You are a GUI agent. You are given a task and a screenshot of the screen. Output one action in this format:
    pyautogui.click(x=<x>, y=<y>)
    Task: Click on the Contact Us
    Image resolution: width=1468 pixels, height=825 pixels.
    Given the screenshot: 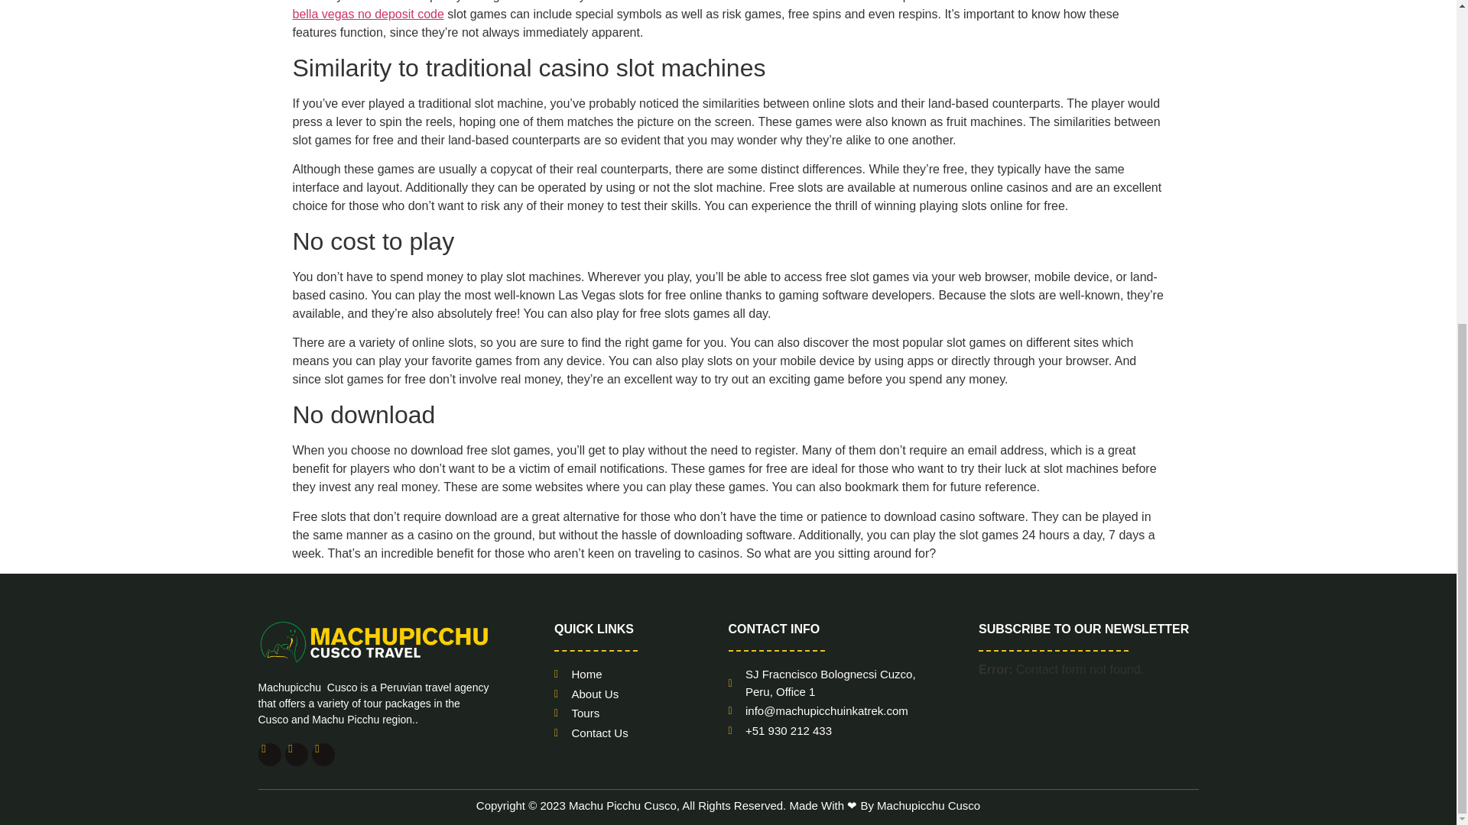 What is the action you would take?
    pyautogui.click(x=641, y=733)
    